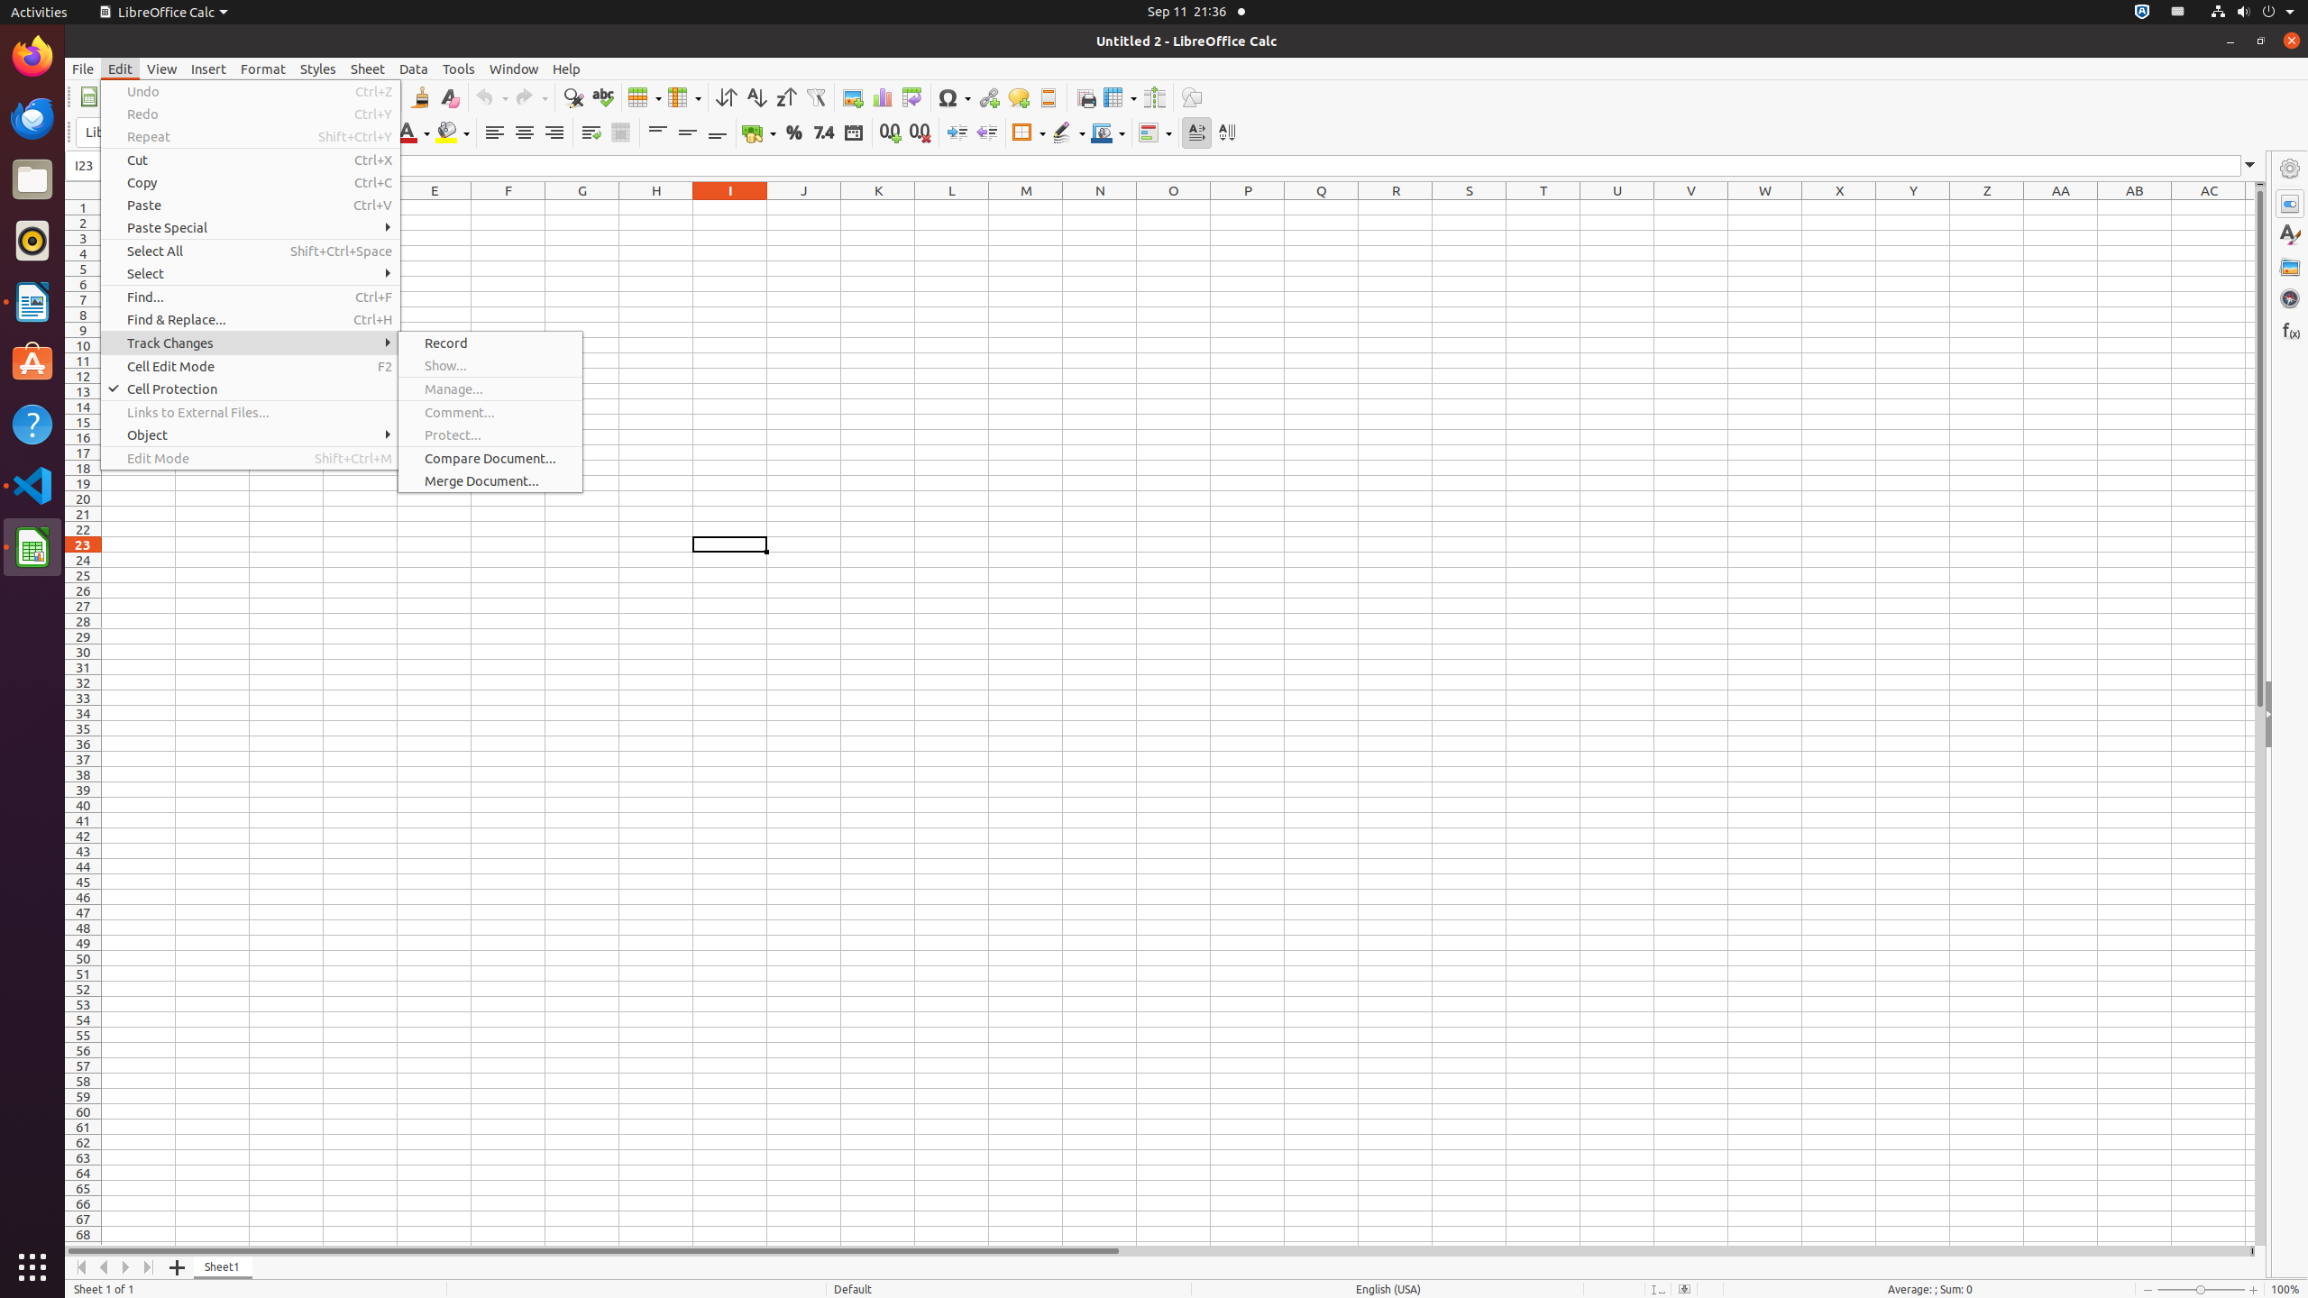 This screenshot has height=1298, width=2308. What do you see at coordinates (1174, 207) in the screenshot?
I see `O1` at bounding box center [1174, 207].